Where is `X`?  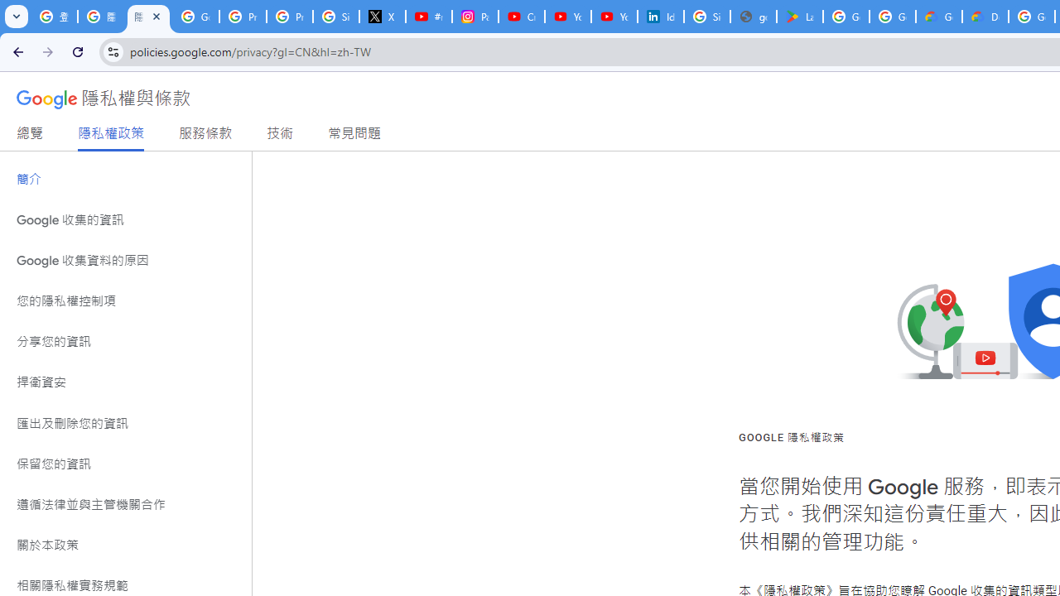 X is located at coordinates (383, 17).